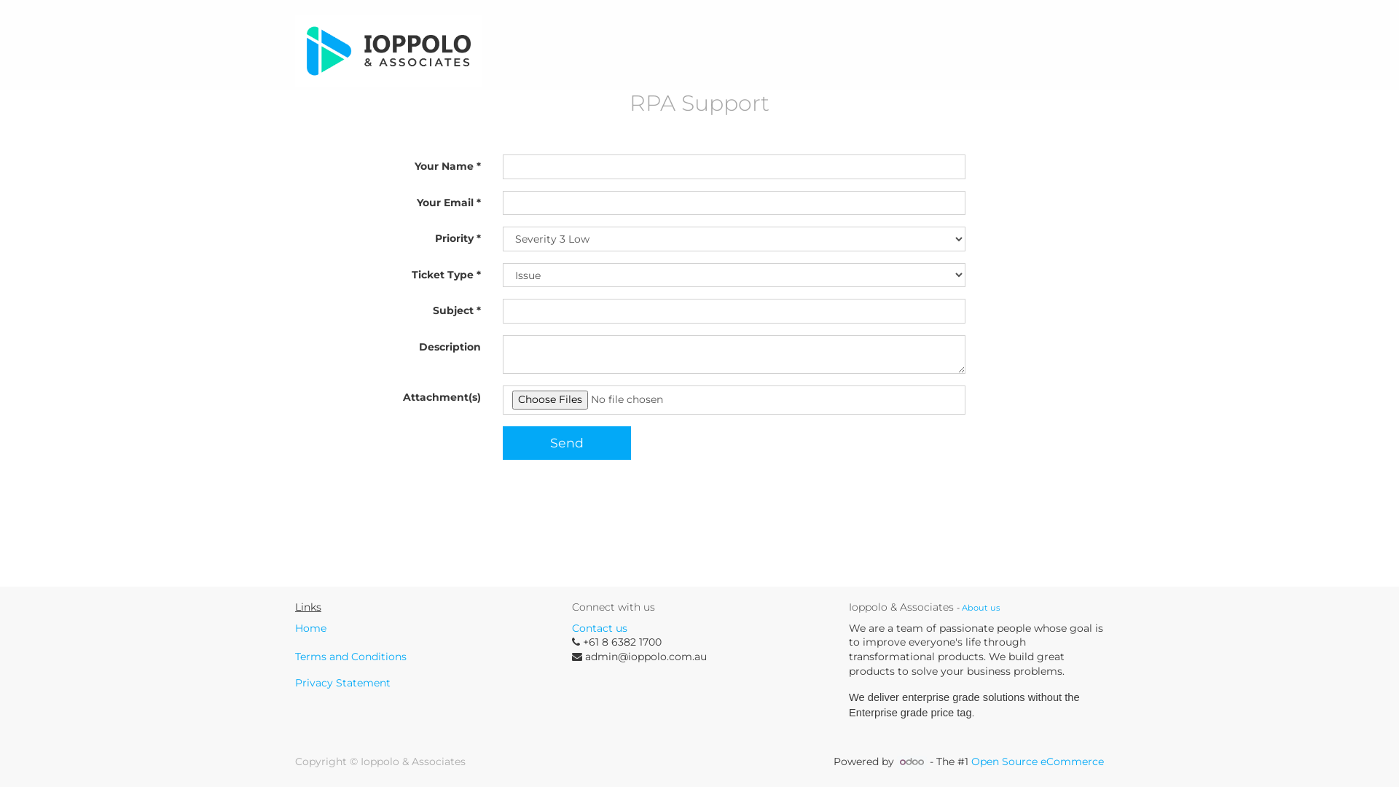 The width and height of the screenshot is (1399, 787). I want to click on Contact us, so click(600, 628).